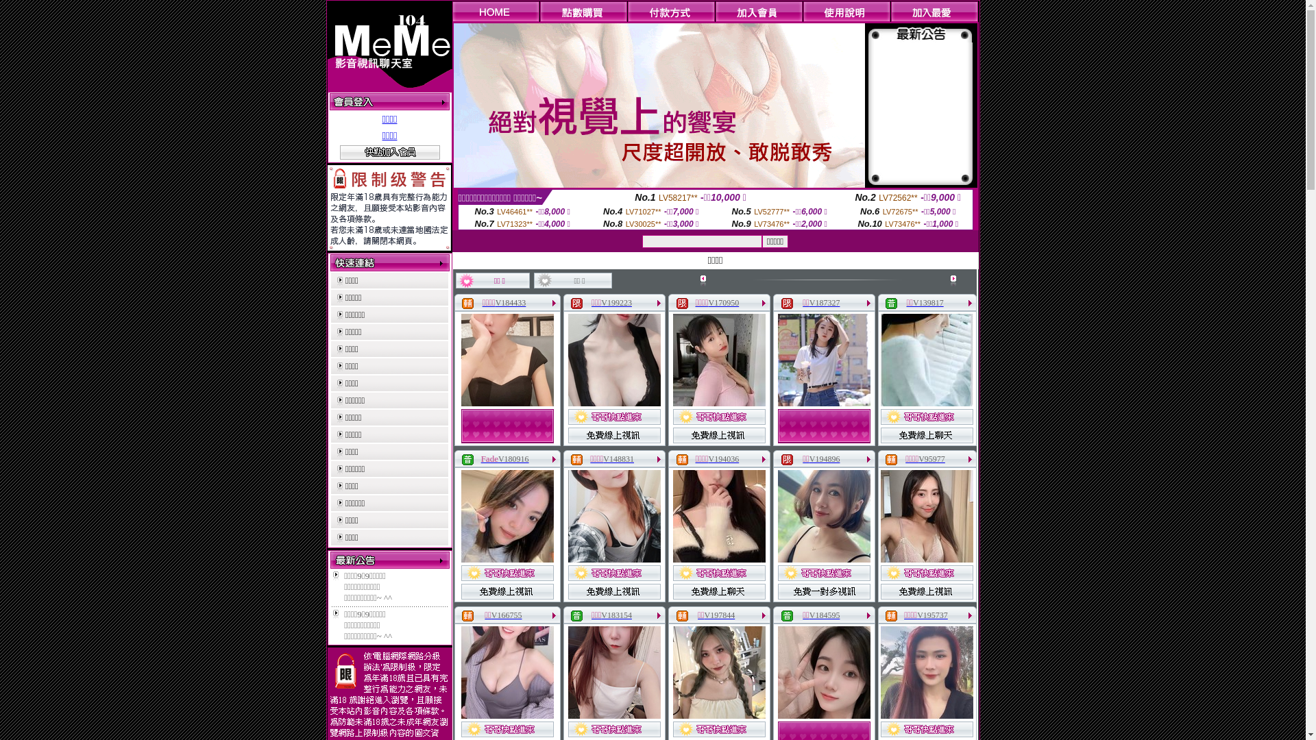  I want to click on V95977, so click(932, 459).